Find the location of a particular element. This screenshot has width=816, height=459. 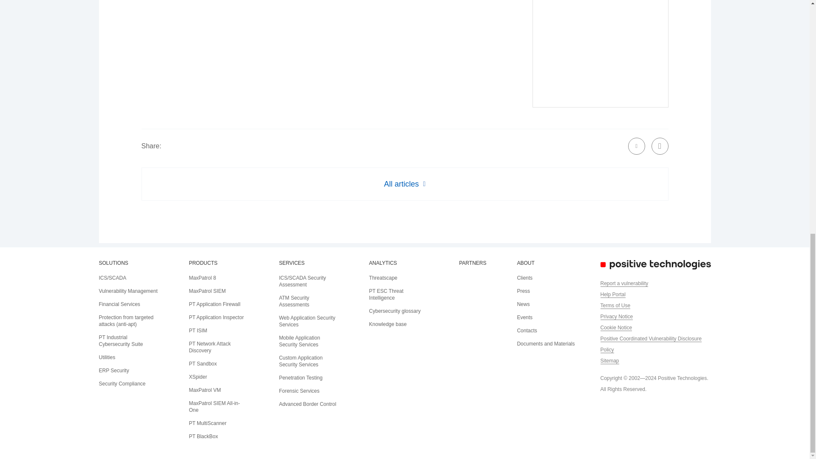

Vulnerability Management is located at coordinates (128, 291).